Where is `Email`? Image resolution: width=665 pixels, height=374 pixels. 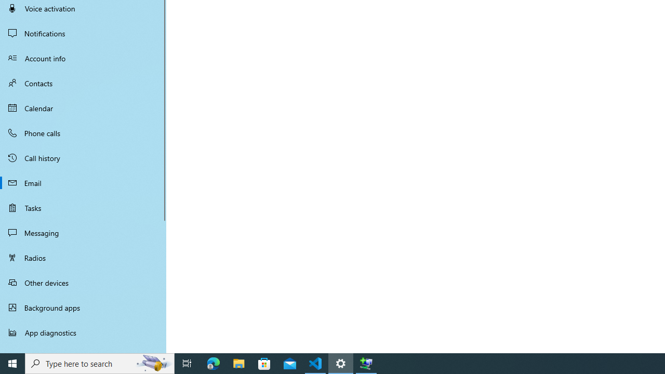 Email is located at coordinates (83, 183).